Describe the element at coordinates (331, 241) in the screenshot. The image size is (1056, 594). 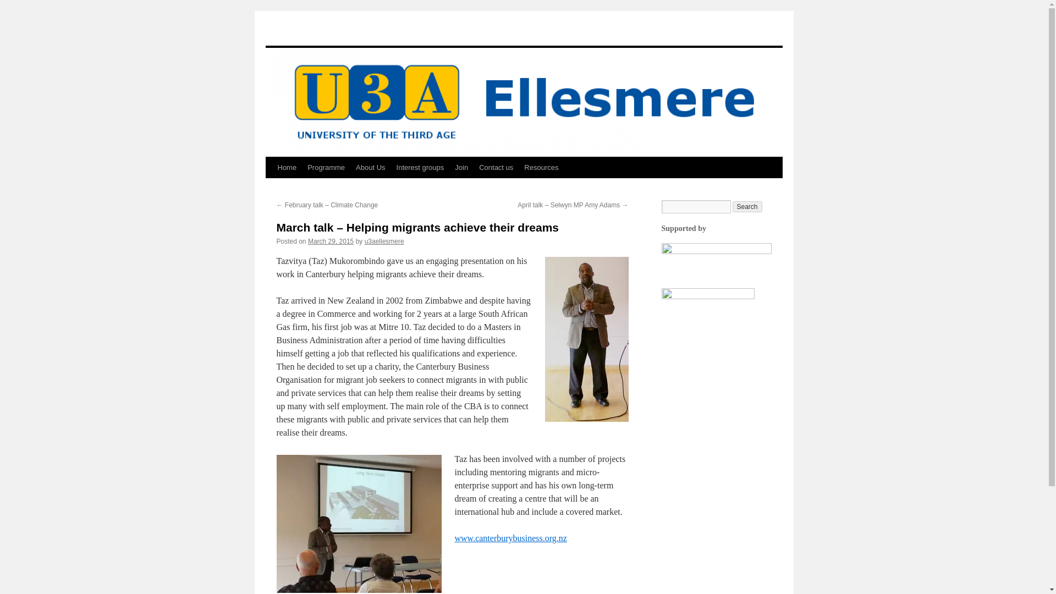
I see `March 29, 2015` at that location.